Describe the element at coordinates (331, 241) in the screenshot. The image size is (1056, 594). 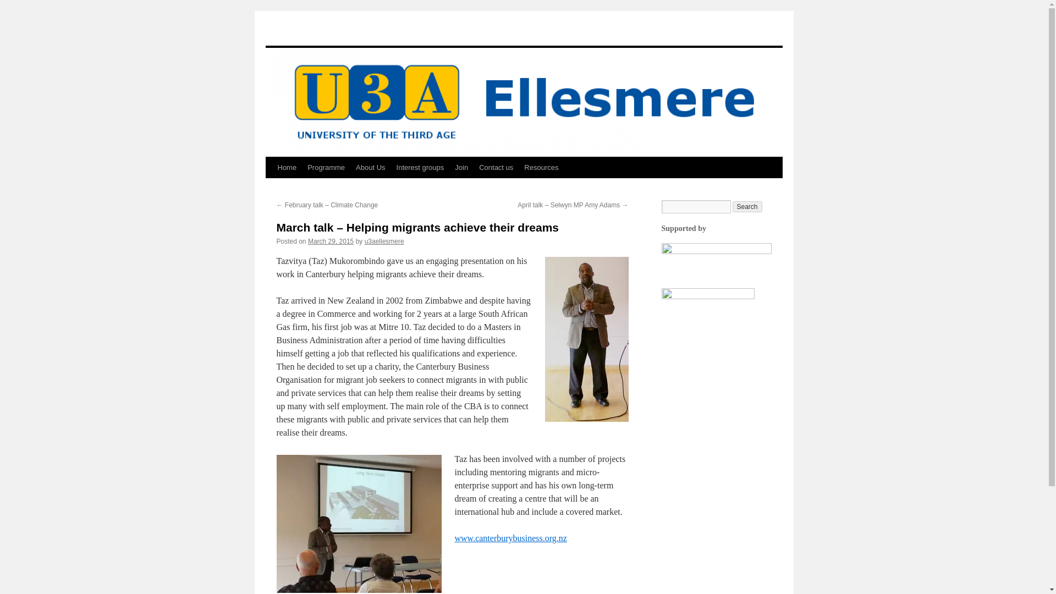
I see `March 29, 2015` at that location.